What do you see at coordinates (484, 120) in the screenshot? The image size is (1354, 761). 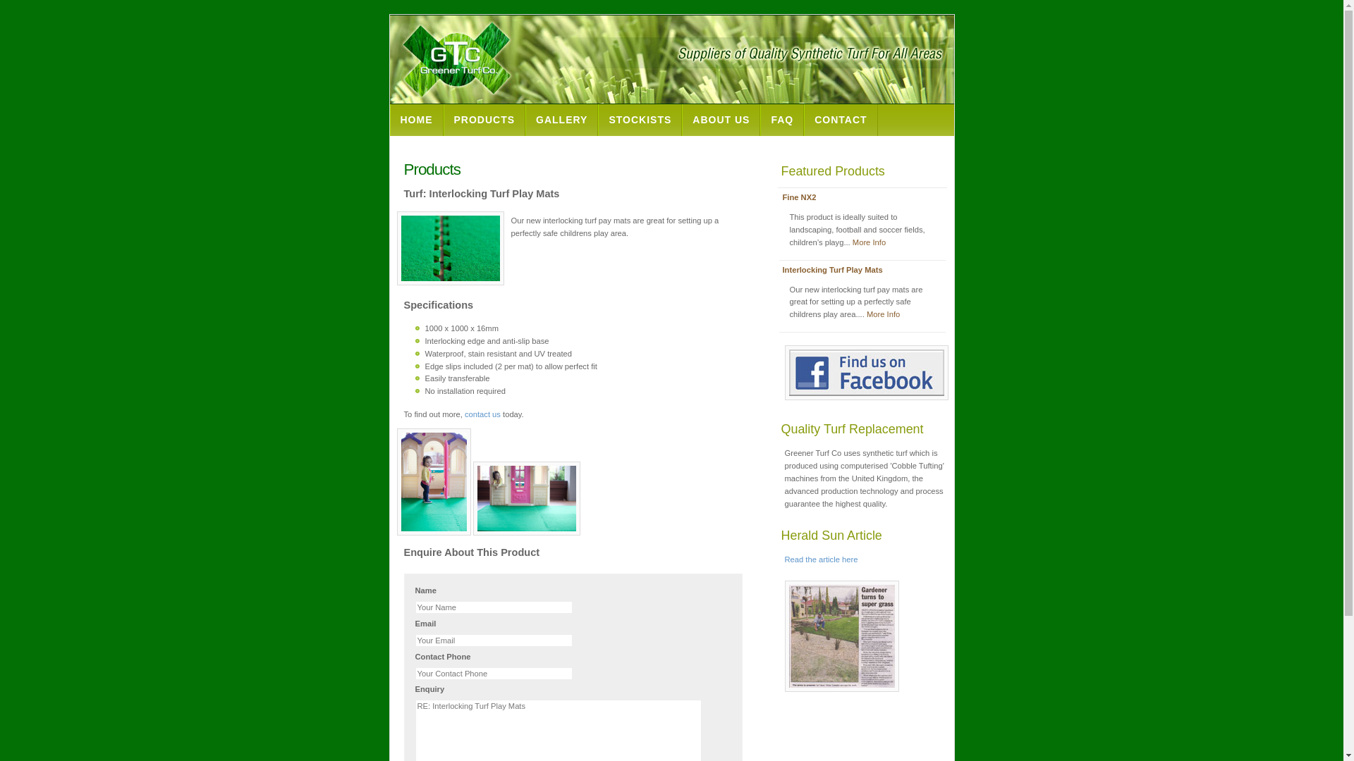 I see `PRODUCTS` at bounding box center [484, 120].